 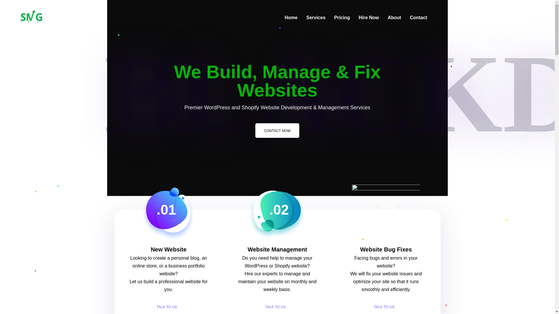 I want to click on Social Media Marketing, so click(x=386, y=218).